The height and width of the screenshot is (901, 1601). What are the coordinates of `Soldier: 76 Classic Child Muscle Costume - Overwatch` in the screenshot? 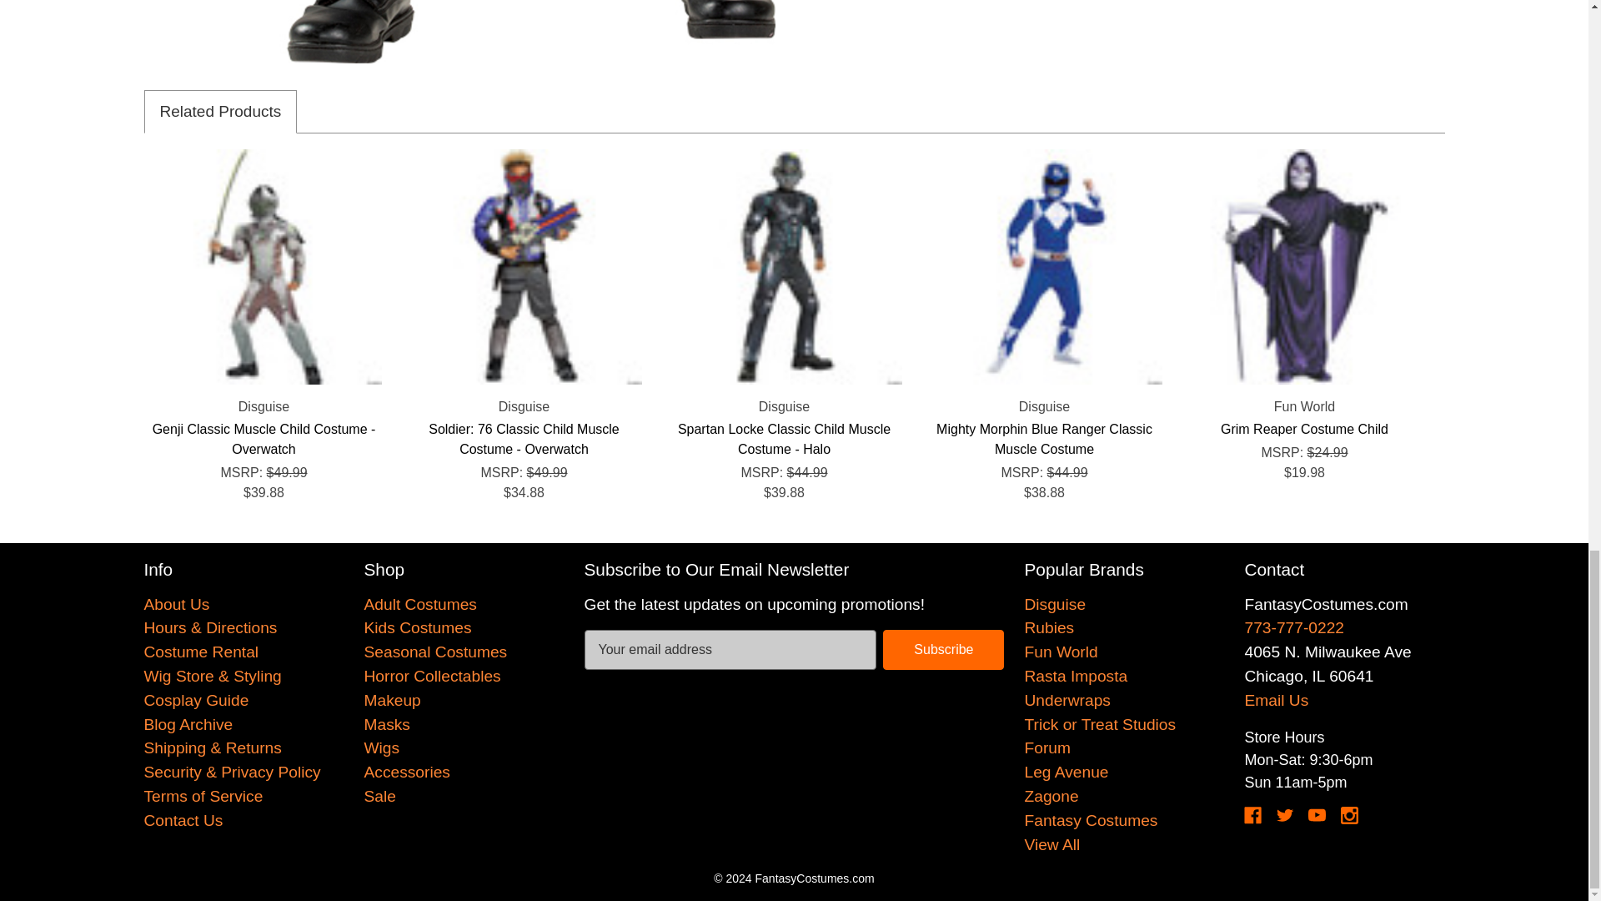 It's located at (524, 267).